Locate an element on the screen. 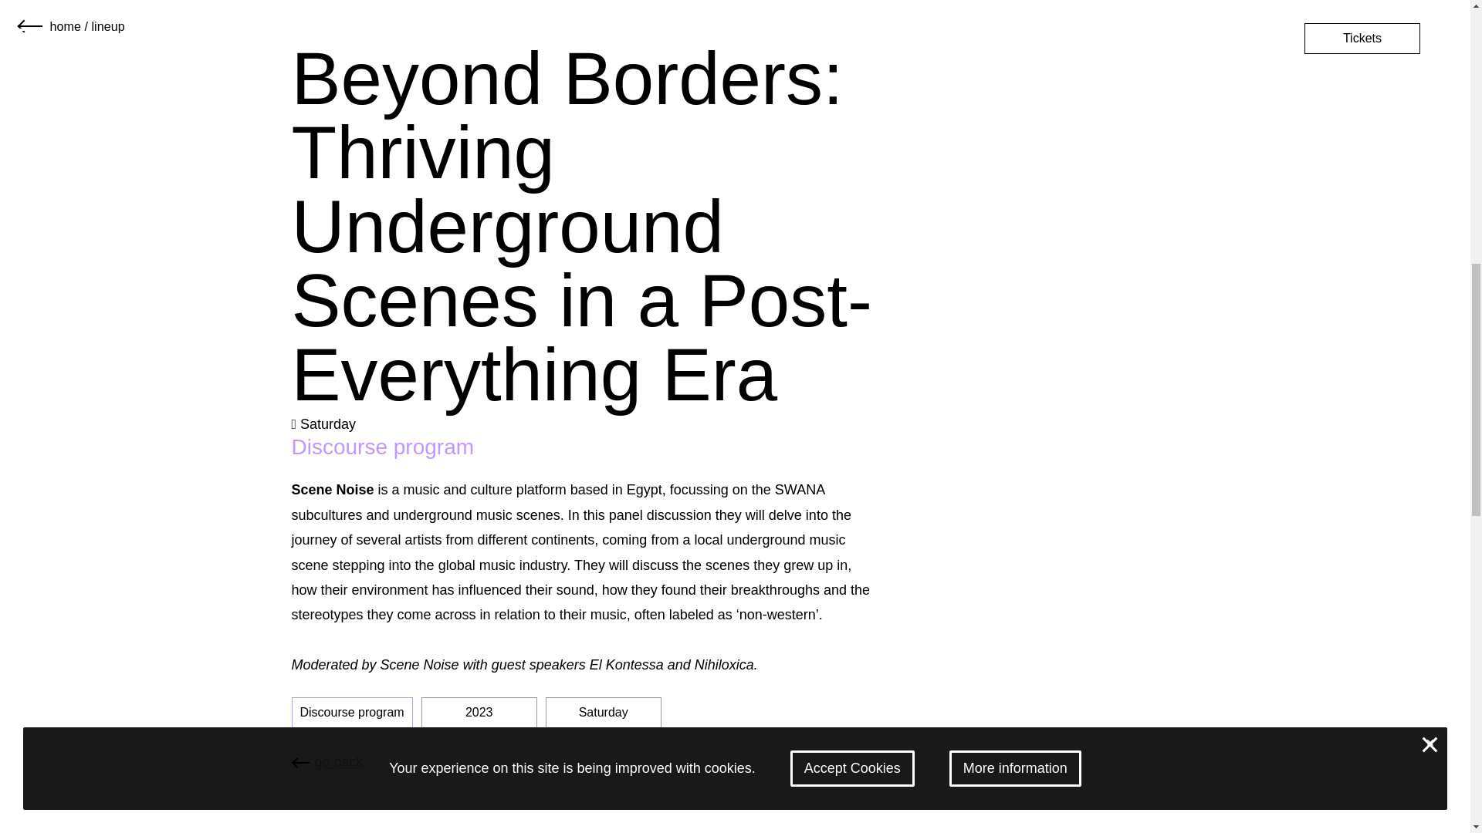  Discourse program is located at coordinates (352, 712).